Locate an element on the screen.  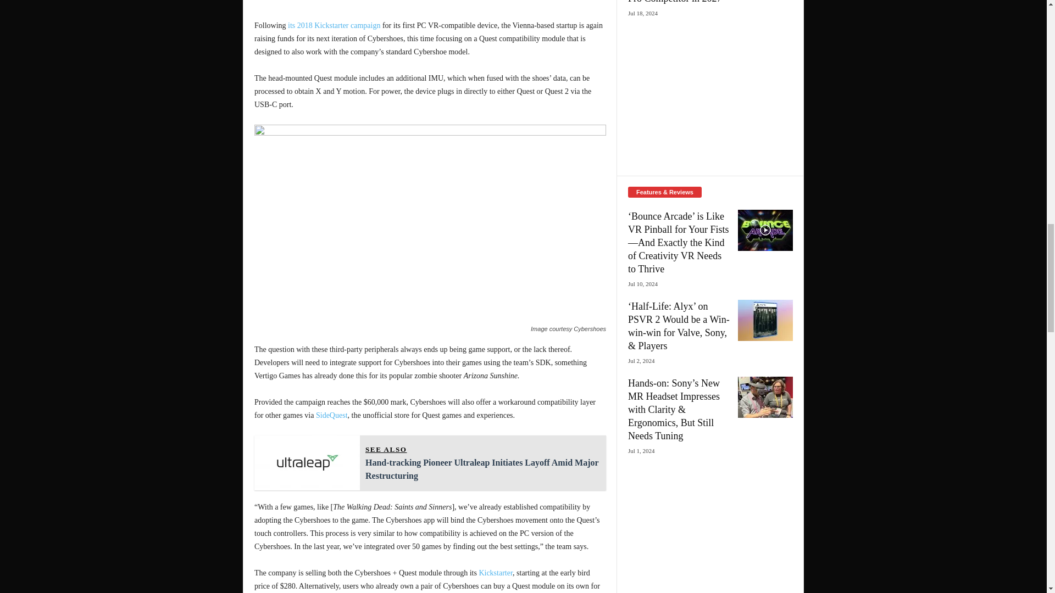
its 2018 Kickstarter campaign is located at coordinates (334, 25).